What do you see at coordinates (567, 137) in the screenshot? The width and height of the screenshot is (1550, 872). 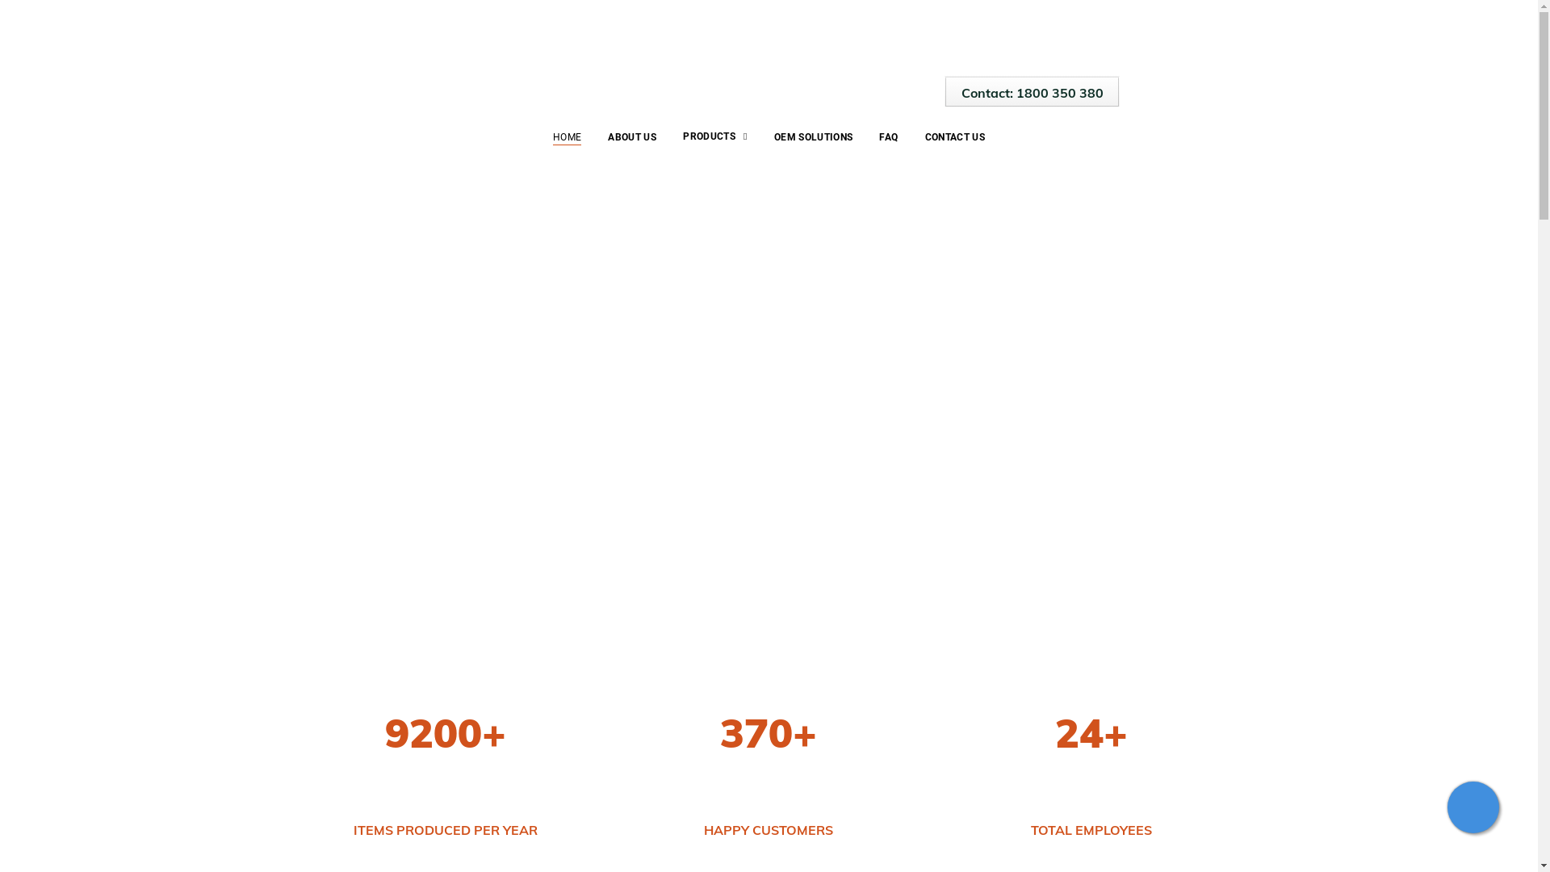 I see `HOME` at bounding box center [567, 137].